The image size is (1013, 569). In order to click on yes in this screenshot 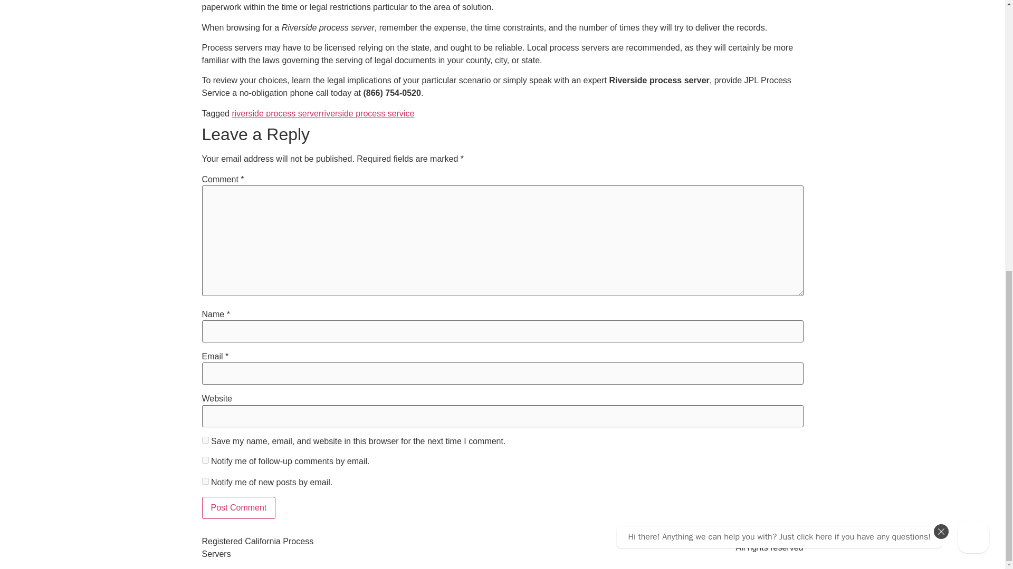, I will do `click(205, 440)`.